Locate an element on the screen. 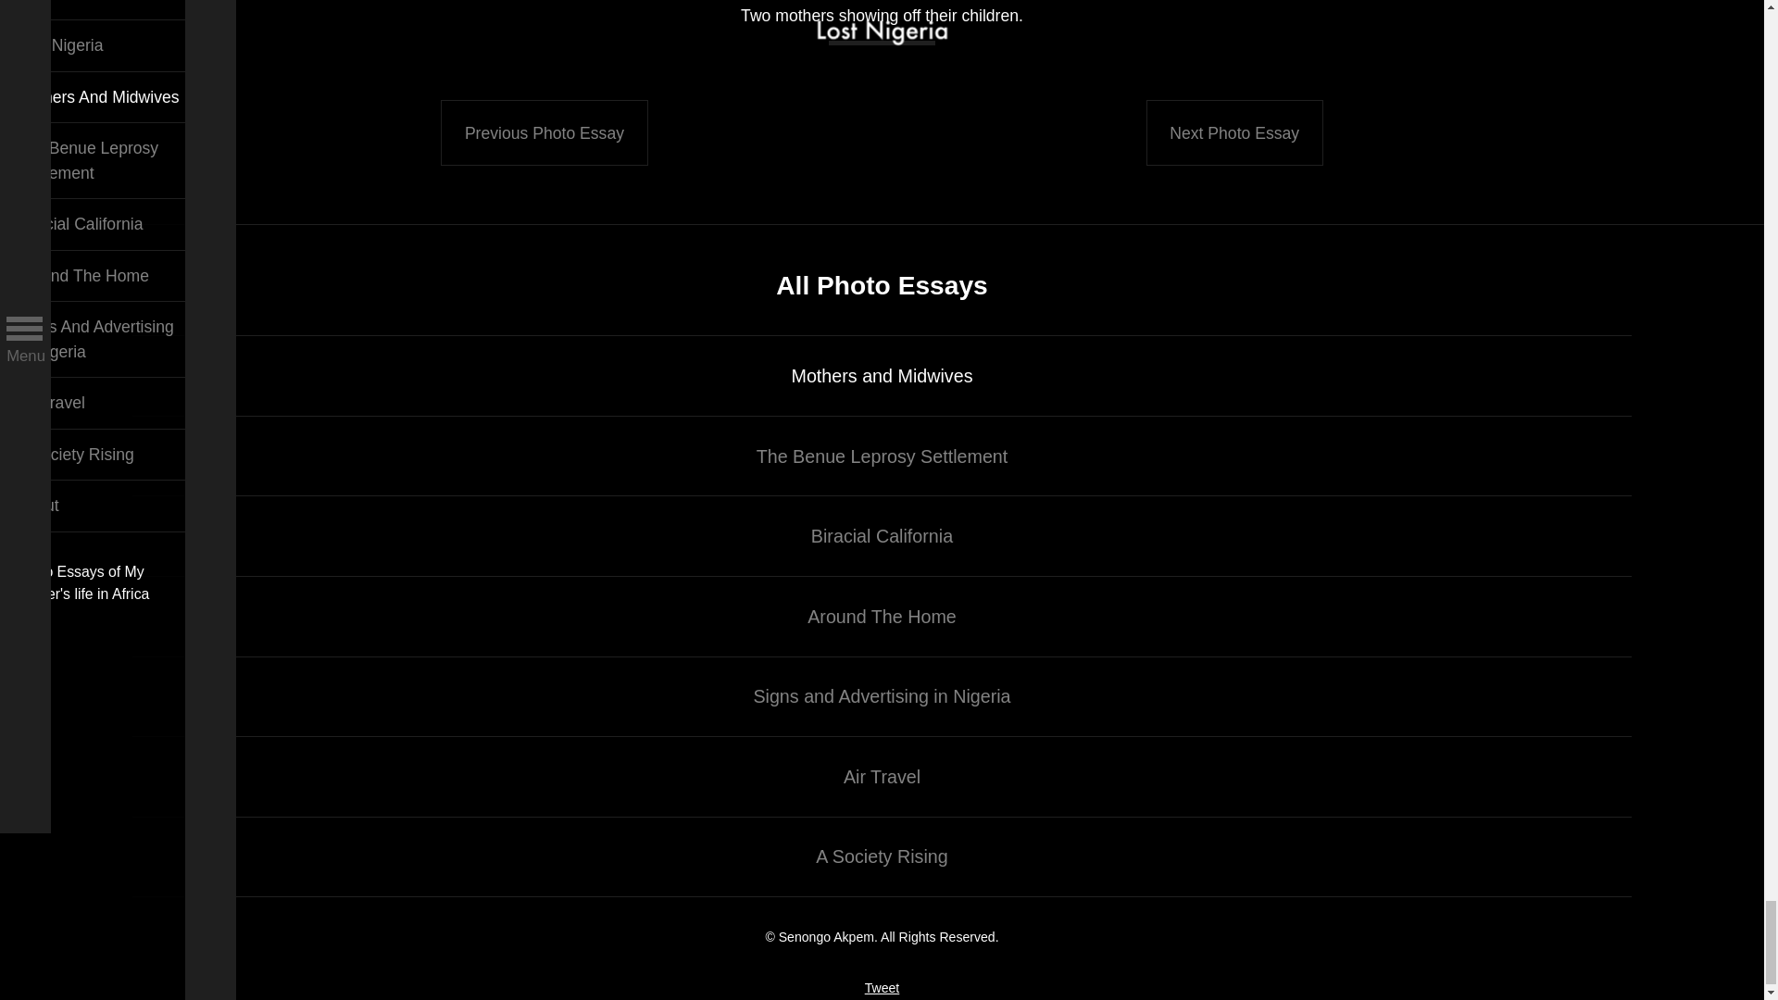 This screenshot has width=1778, height=1000. Next Photo Essay is located at coordinates (1234, 131).